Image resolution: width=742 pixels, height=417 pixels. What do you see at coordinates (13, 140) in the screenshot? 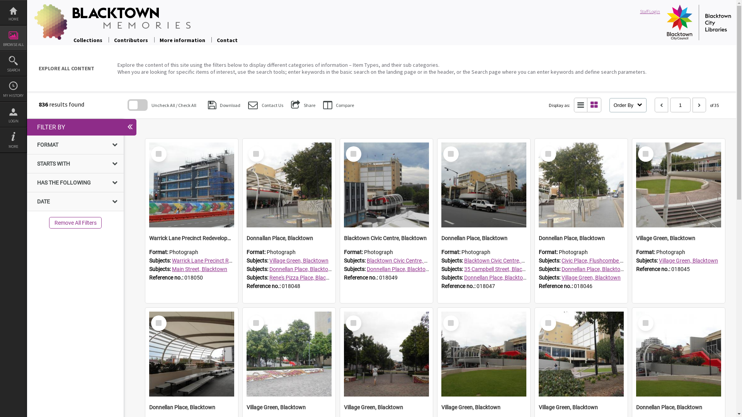
I see `MORE` at bounding box center [13, 140].